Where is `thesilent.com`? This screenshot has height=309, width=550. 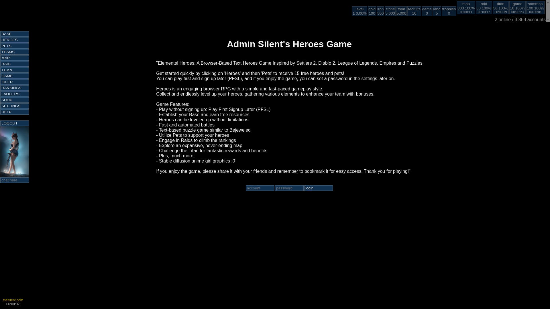
thesilent.com is located at coordinates (13, 302).